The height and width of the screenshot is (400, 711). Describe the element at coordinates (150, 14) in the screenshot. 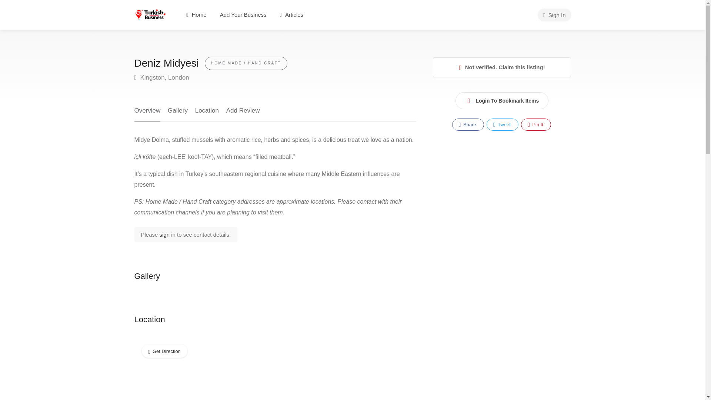

I see `Turkish Business` at that location.